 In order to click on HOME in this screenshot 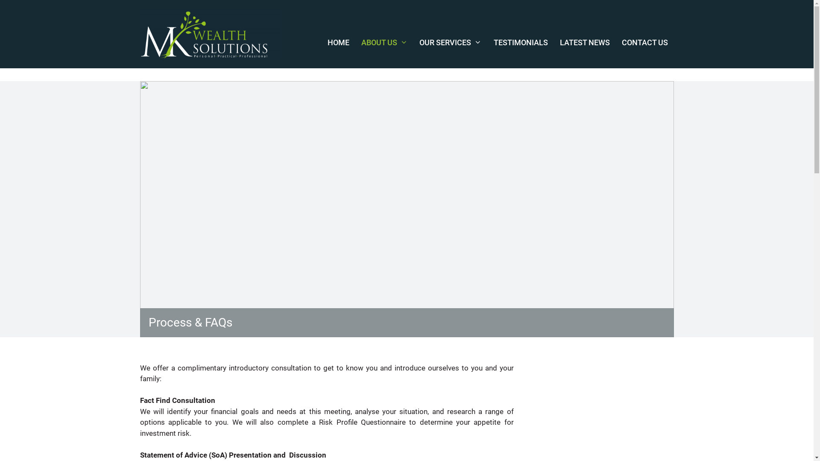, I will do `click(338, 43)`.